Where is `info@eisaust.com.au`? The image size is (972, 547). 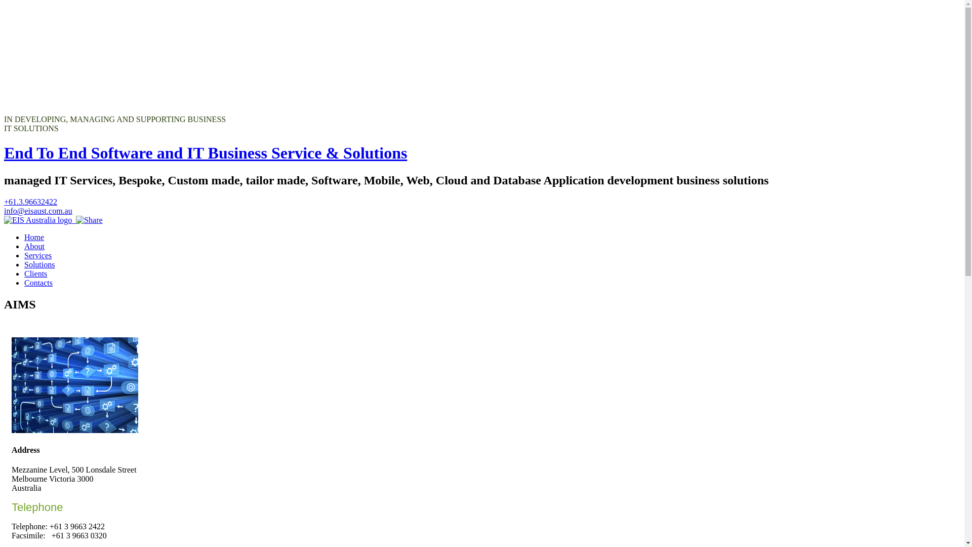 info@eisaust.com.au is located at coordinates (38, 211).